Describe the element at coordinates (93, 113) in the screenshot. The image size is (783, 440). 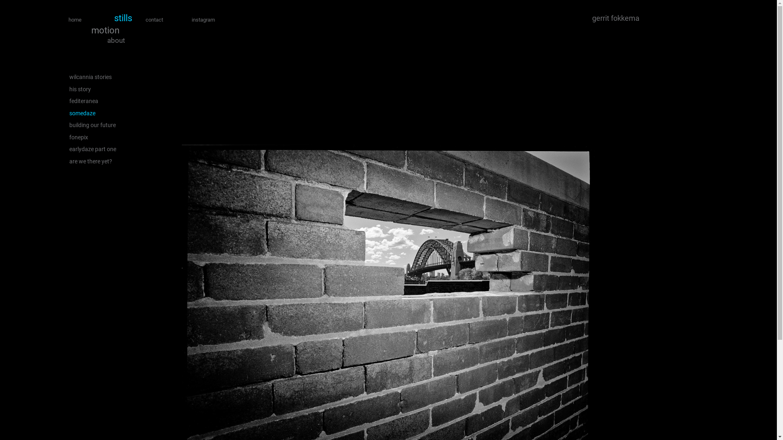
I see `somedaze` at that location.